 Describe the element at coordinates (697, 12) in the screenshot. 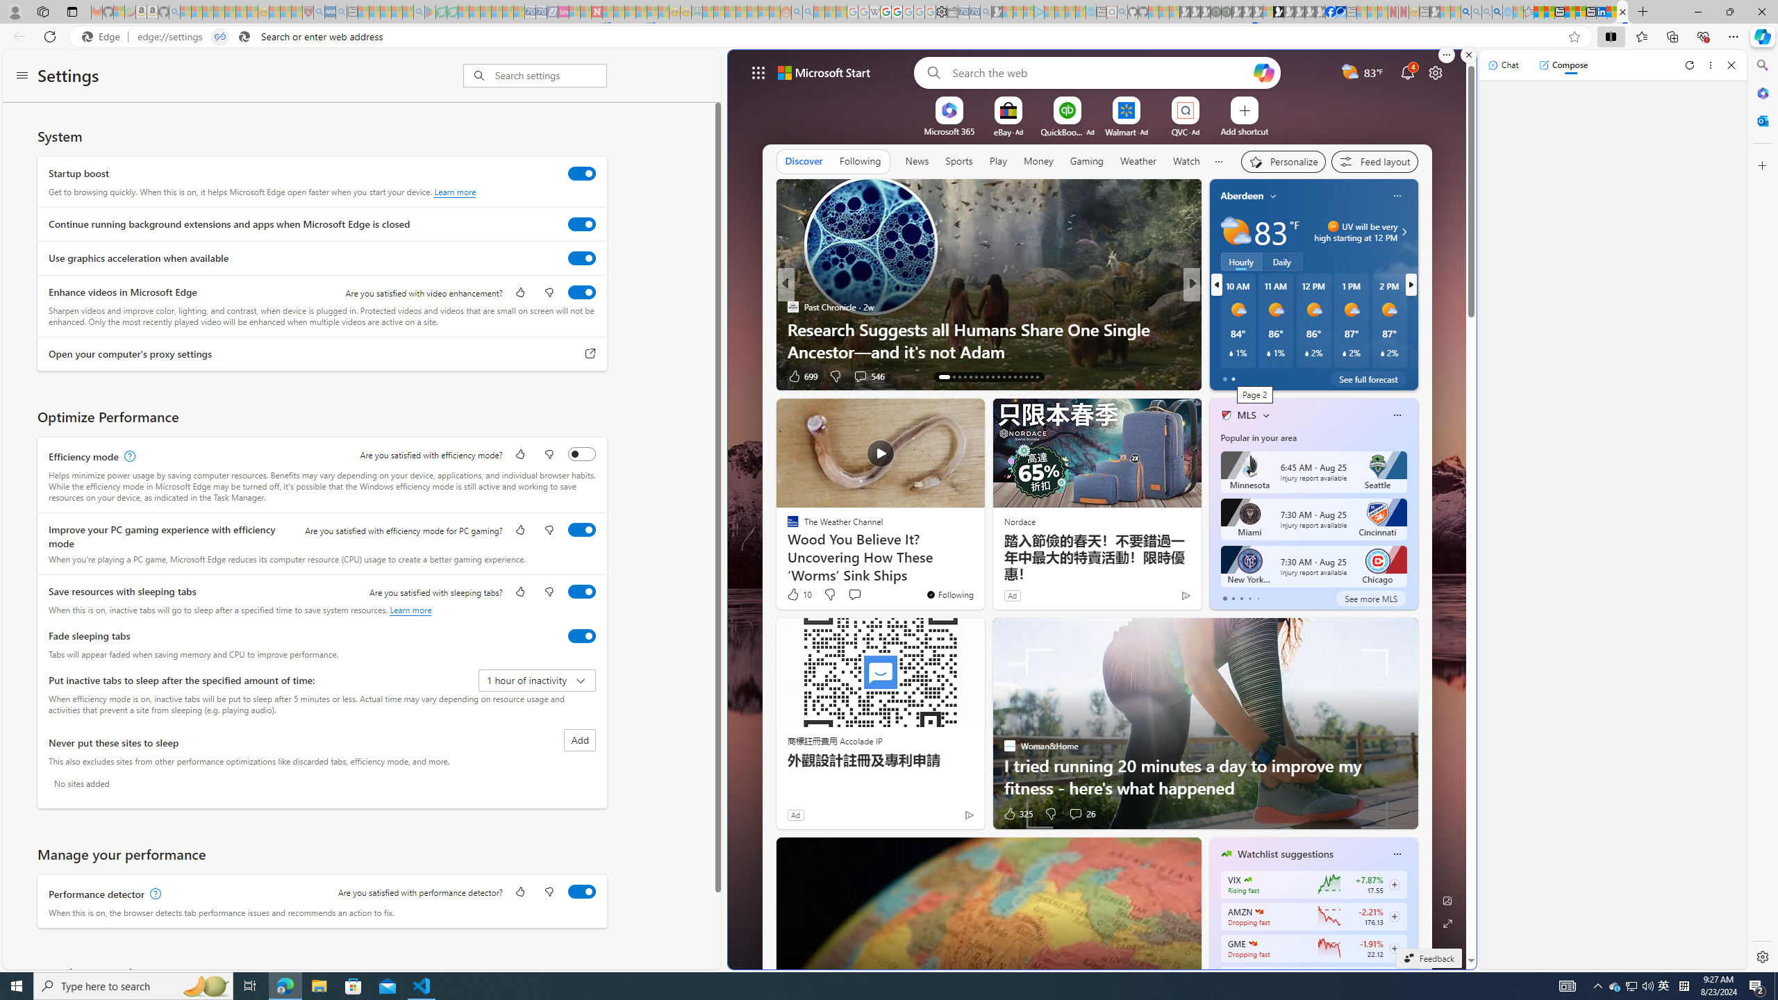

I see `DITOGAMES AG Imprint - Sleeping` at that location.